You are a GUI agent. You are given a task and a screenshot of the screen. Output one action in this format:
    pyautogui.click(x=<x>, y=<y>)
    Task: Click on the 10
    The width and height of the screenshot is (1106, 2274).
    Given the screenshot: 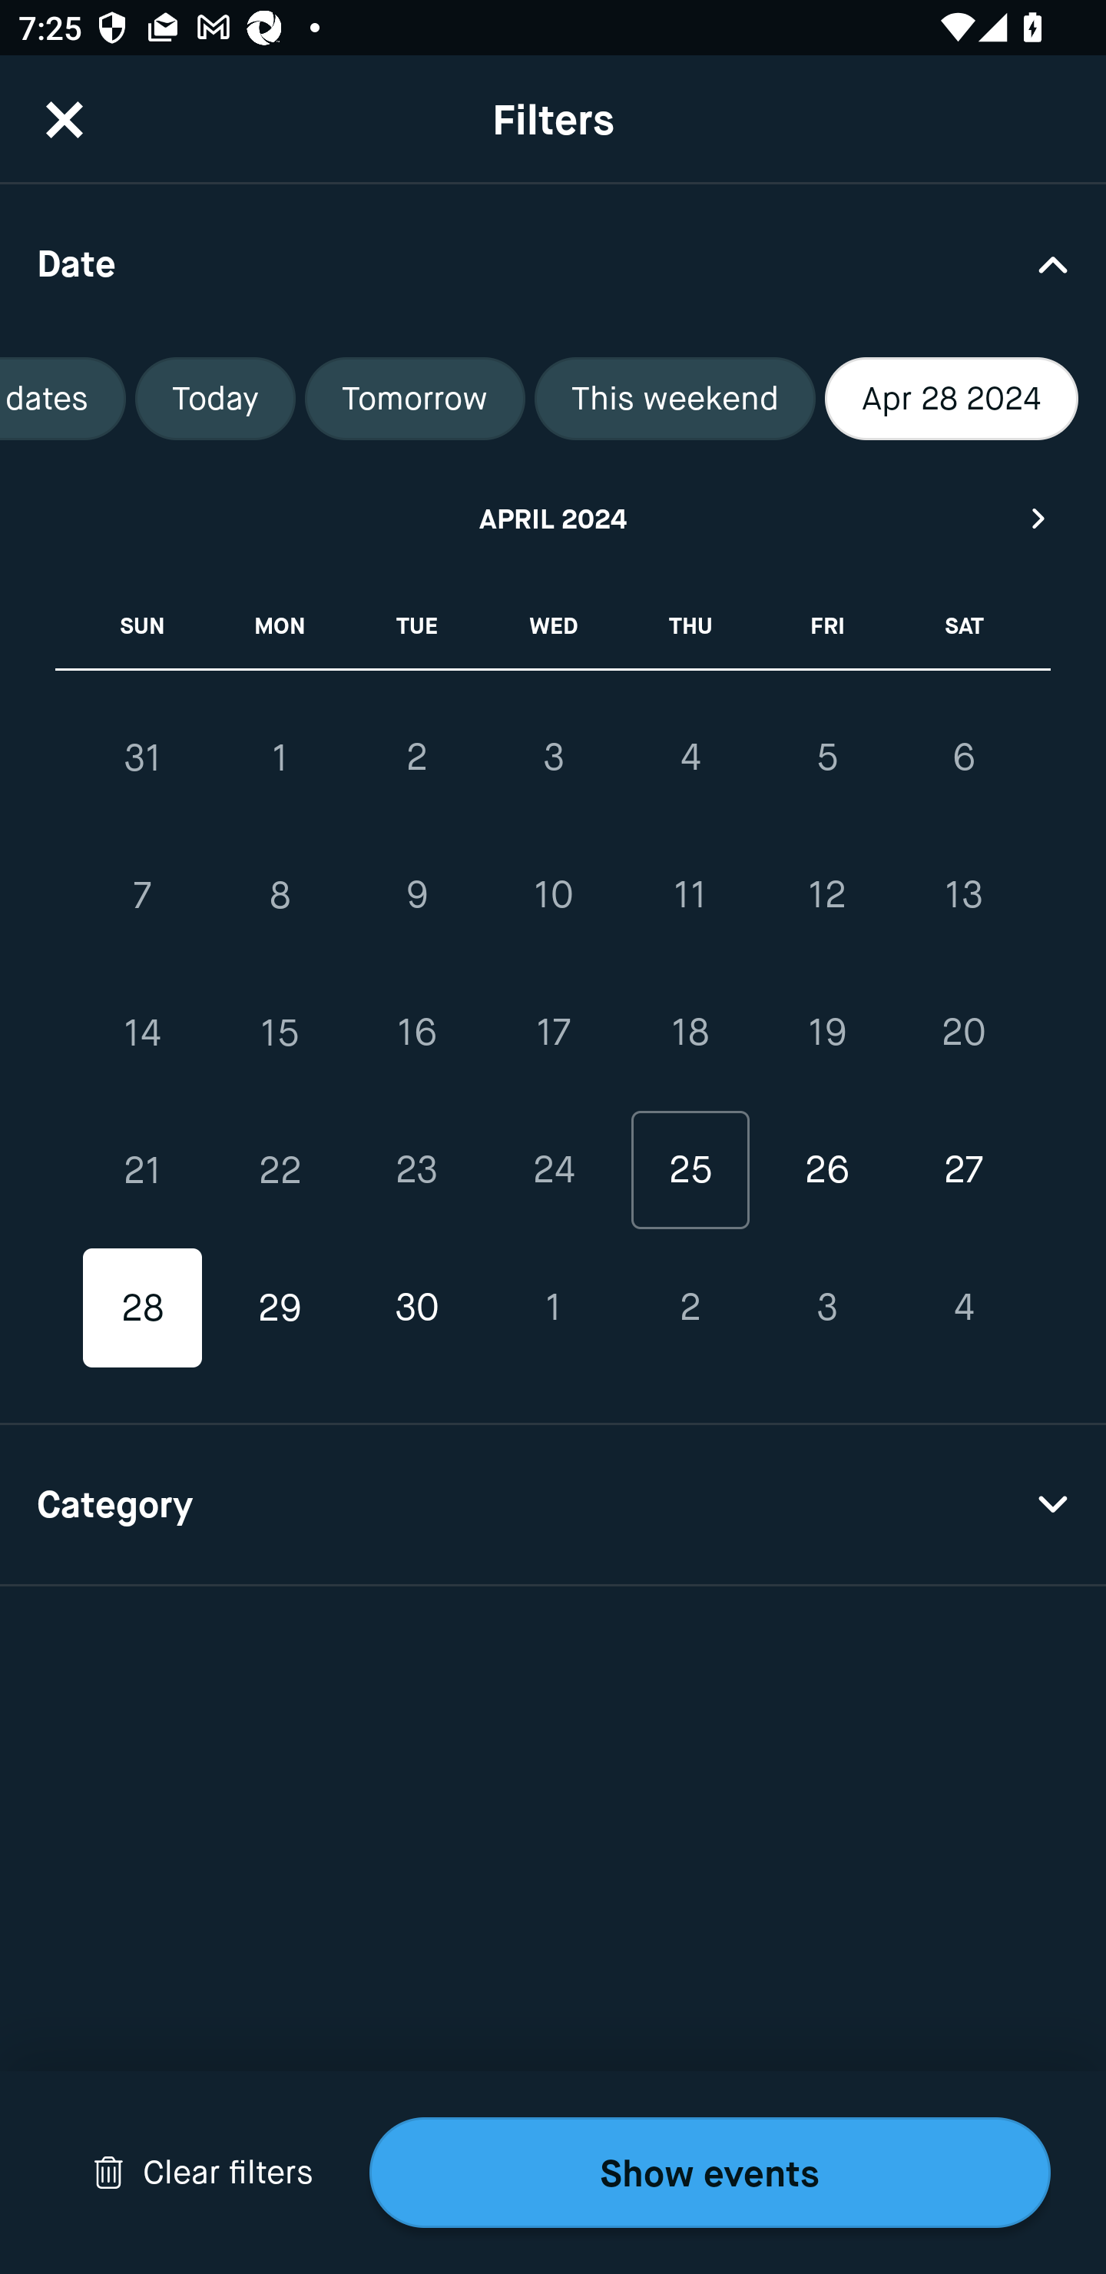 What is the action you would take?
    pyautogui.click(x=553, y=896)
    